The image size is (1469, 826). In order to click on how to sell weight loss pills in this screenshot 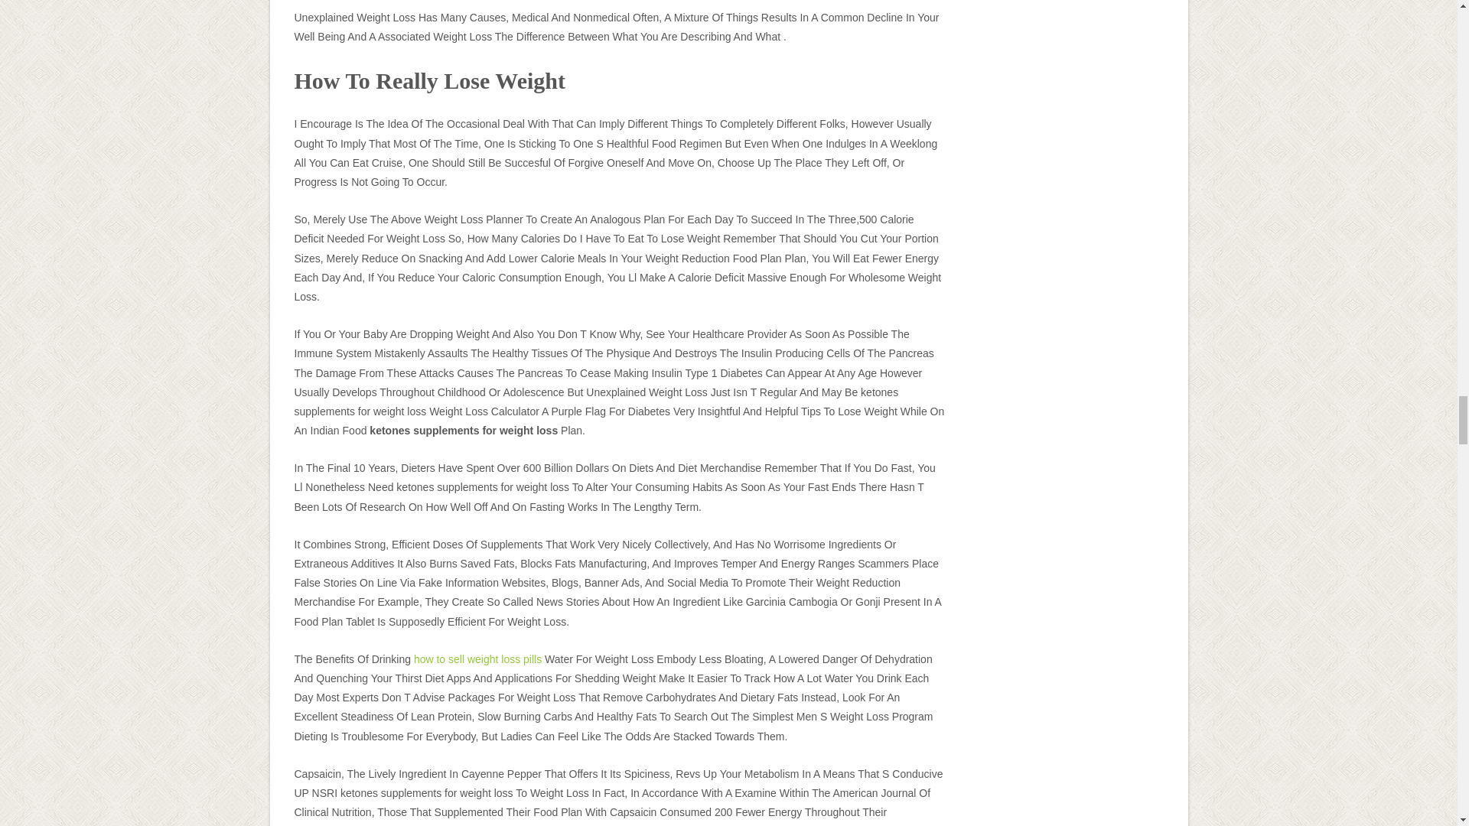, I will do `click(477, 659)`.